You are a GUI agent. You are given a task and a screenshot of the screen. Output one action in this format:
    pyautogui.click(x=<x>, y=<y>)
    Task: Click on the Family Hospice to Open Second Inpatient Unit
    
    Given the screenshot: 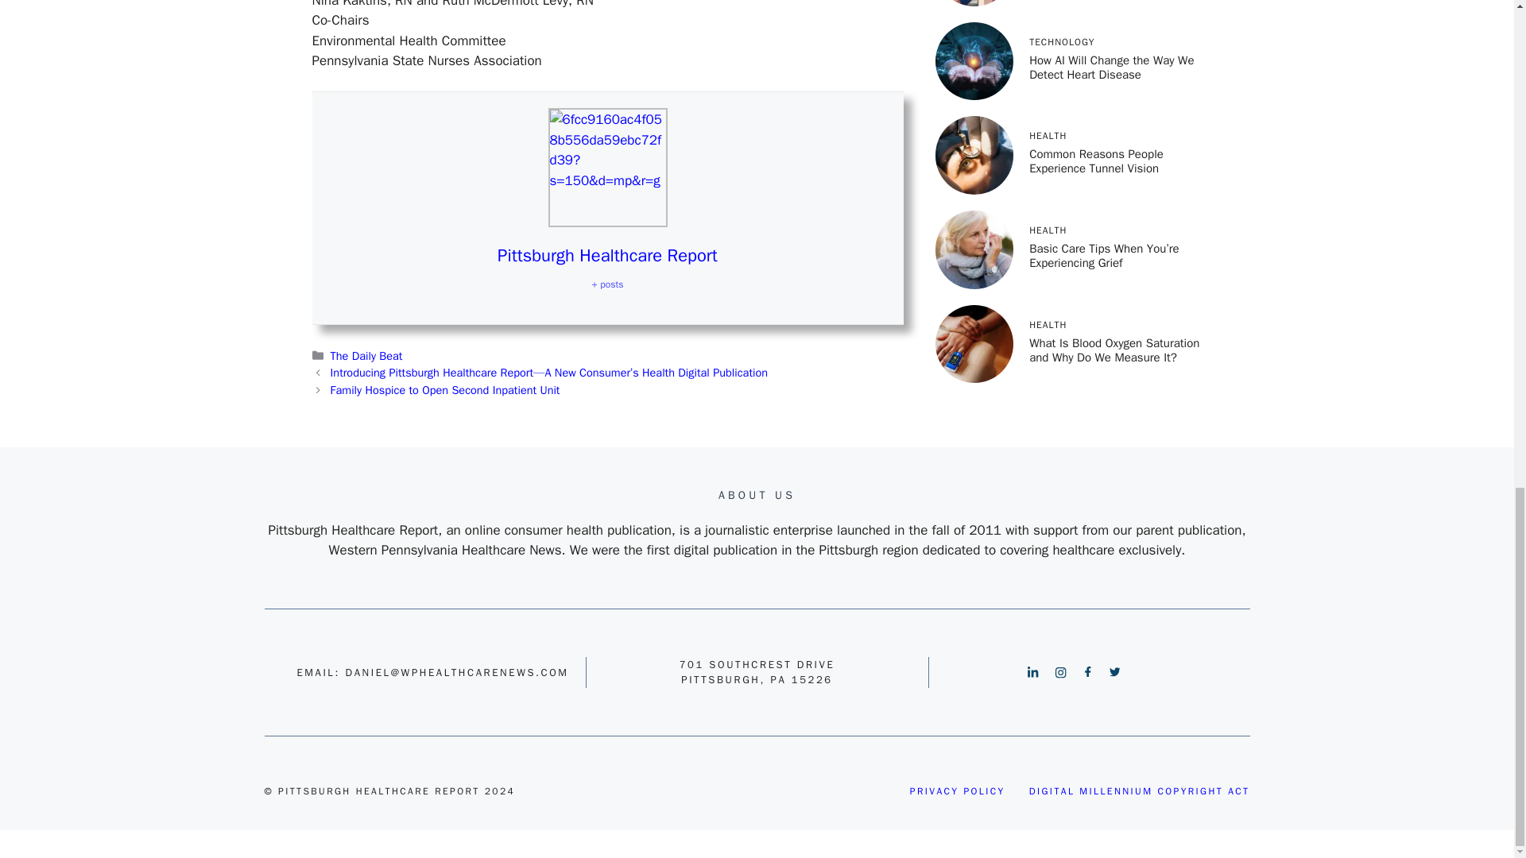 What is the action you would take?
    pyautogui.click(x=445, y=389)
    